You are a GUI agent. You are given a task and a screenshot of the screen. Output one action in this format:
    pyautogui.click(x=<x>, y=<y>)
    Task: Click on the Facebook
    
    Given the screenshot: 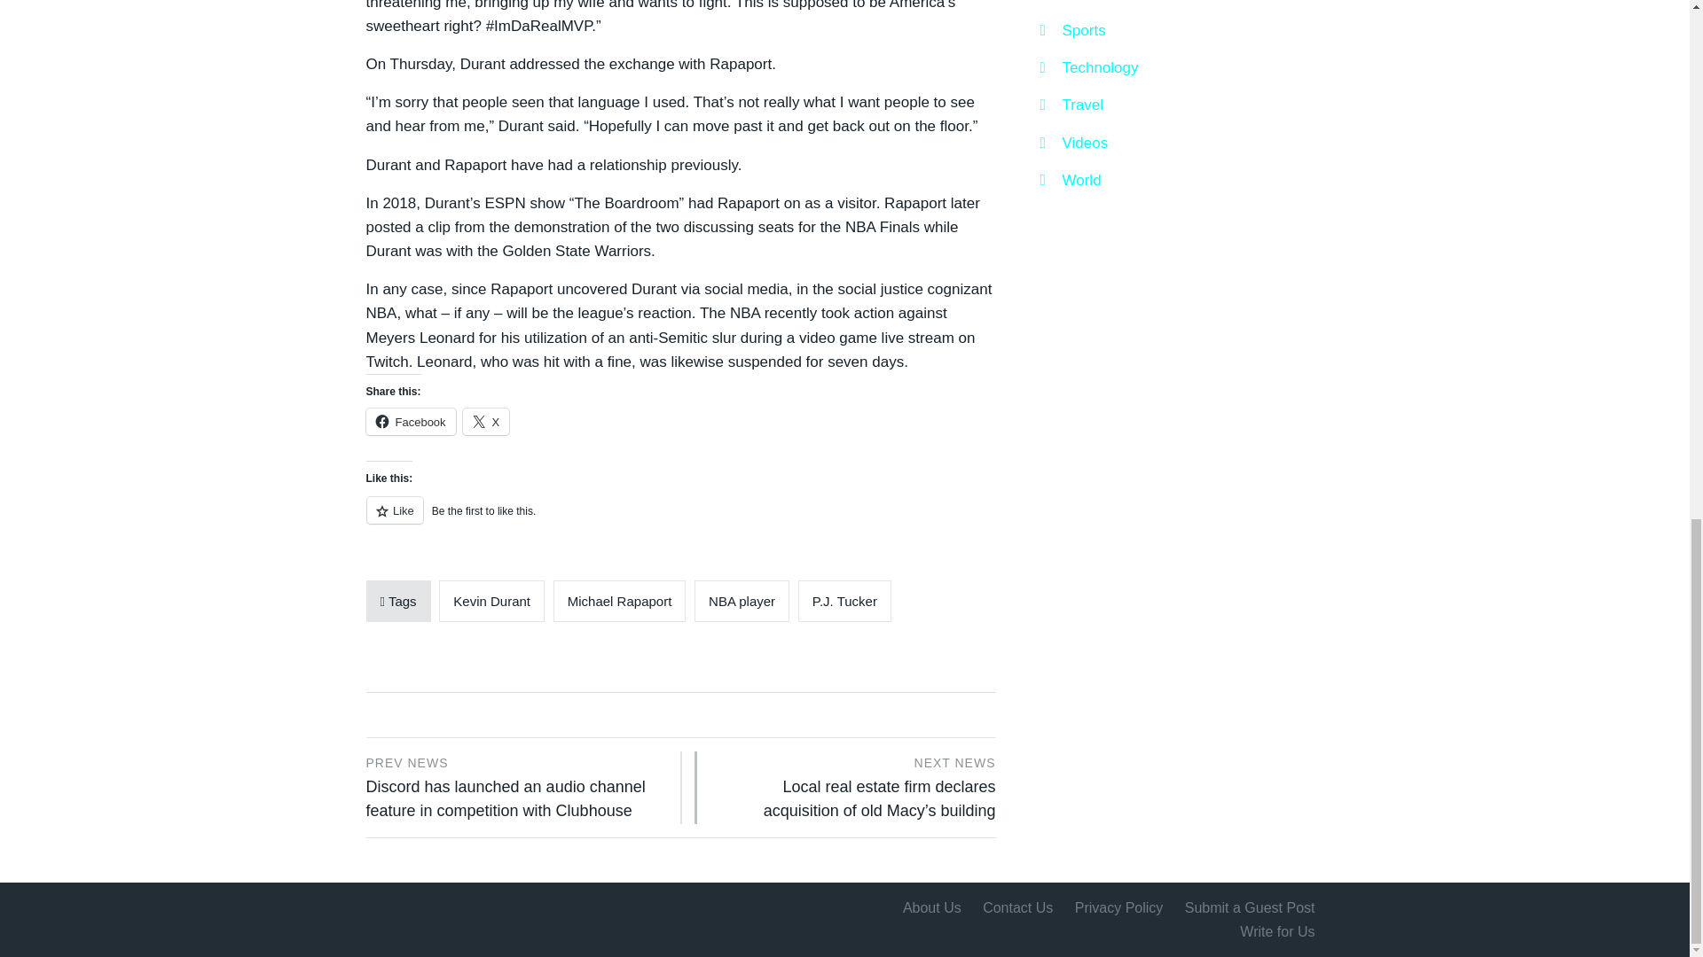 What is the action you would take?
    pyautogui.click(x=410, y=422)
    